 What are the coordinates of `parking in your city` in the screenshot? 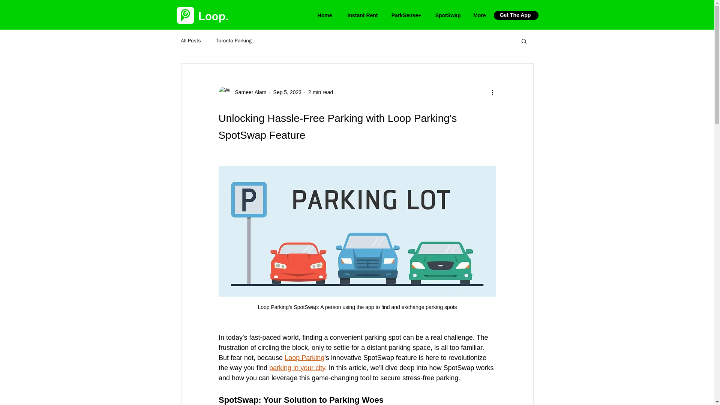 It's located at (297, 367).